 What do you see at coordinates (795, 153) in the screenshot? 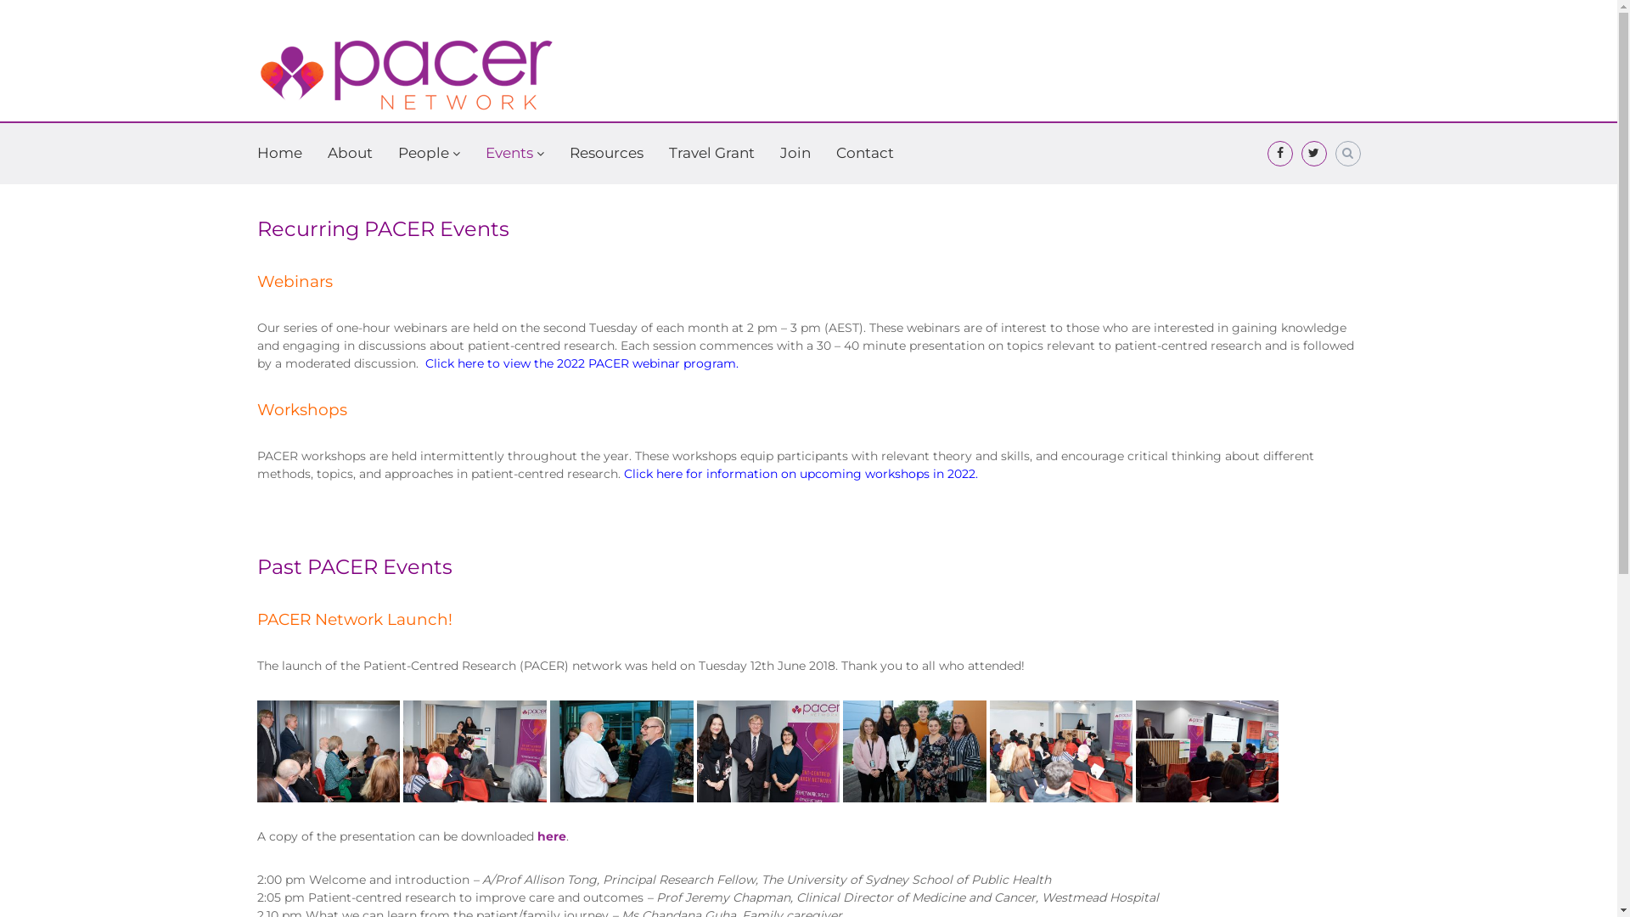
I see `Join` at bounding box center [795, 153].